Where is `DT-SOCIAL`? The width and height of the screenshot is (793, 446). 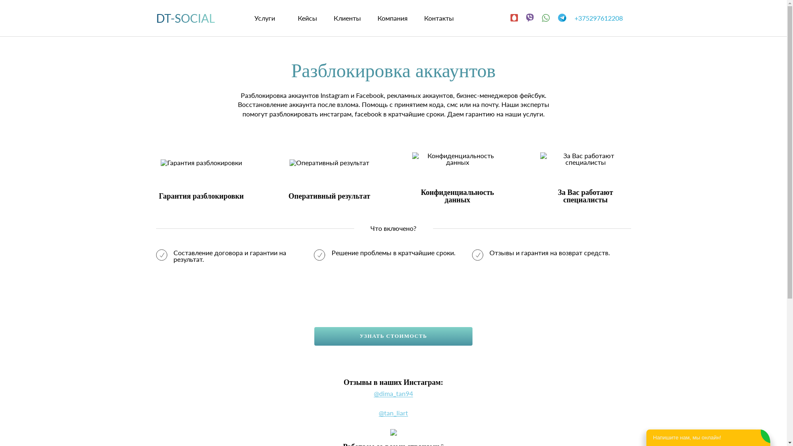 DT-SOCIAL is located at coordinates (185, 18).